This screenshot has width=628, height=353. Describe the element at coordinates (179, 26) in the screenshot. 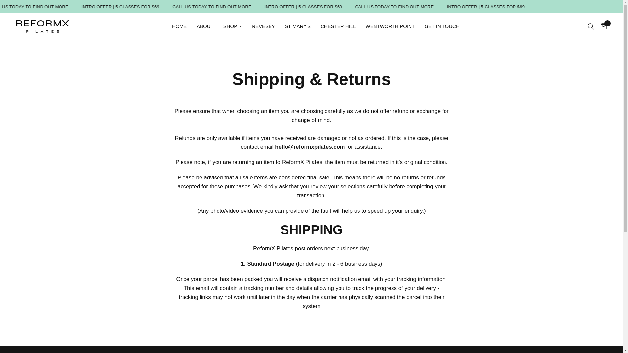

I see `HOME` at that location.